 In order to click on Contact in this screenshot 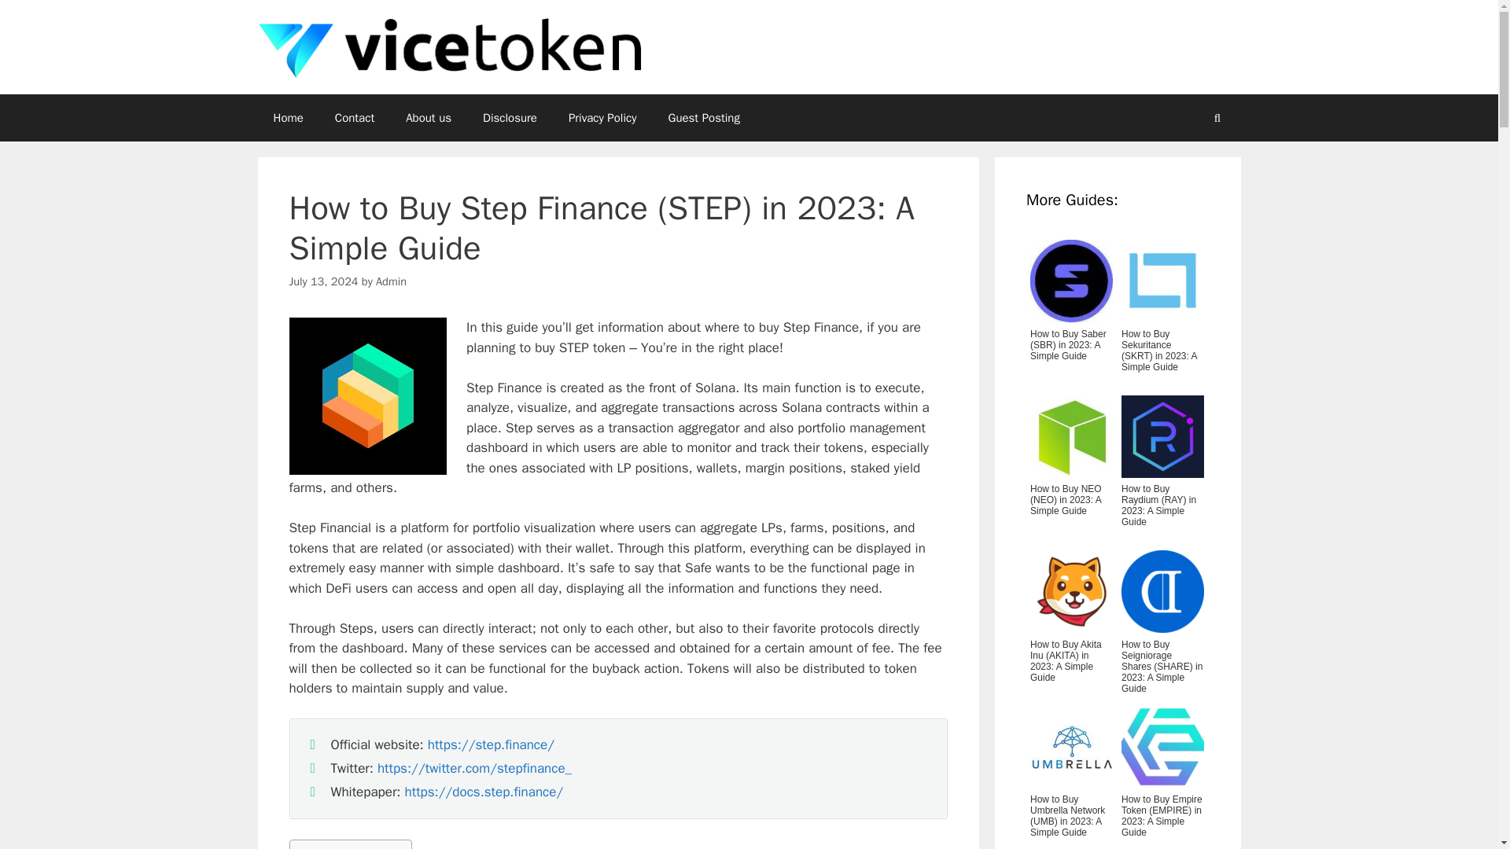, I will do `click(354, 118)`.